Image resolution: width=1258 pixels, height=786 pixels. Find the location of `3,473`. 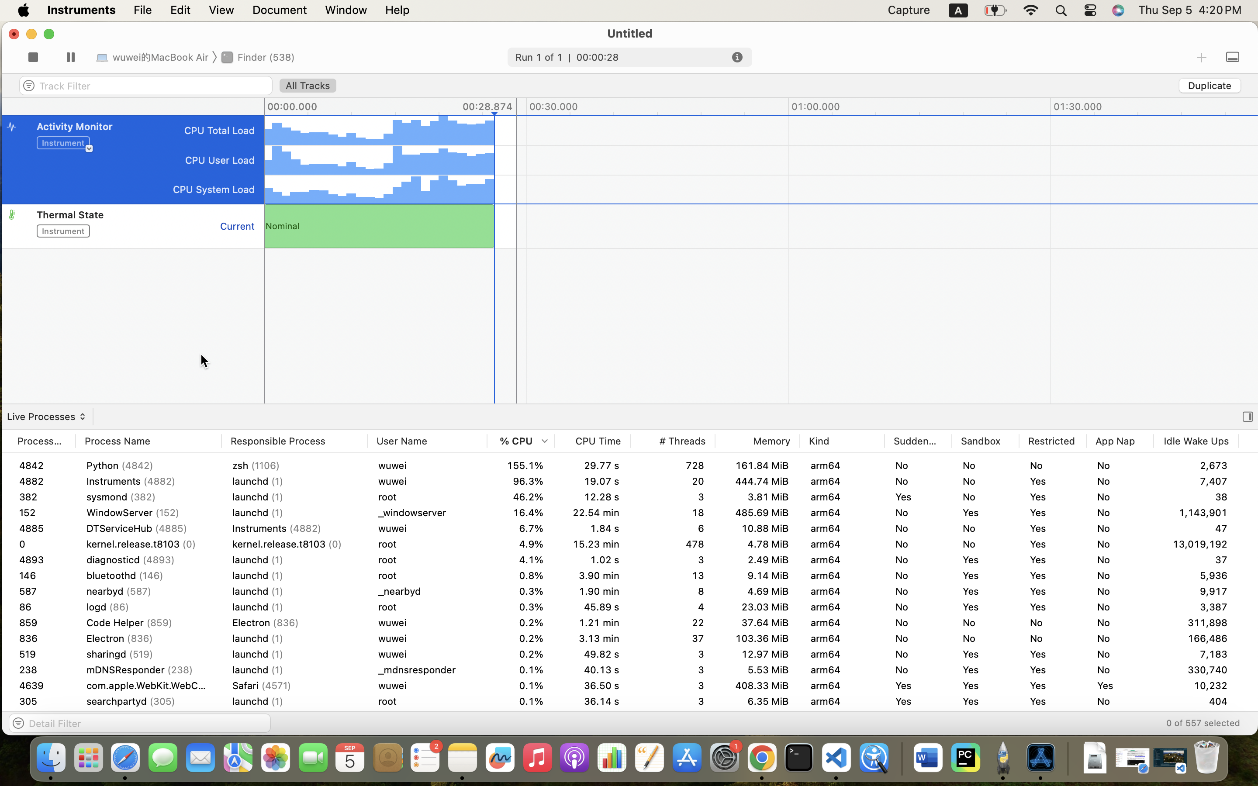

3,473 is located at coordinates (1196, 465).